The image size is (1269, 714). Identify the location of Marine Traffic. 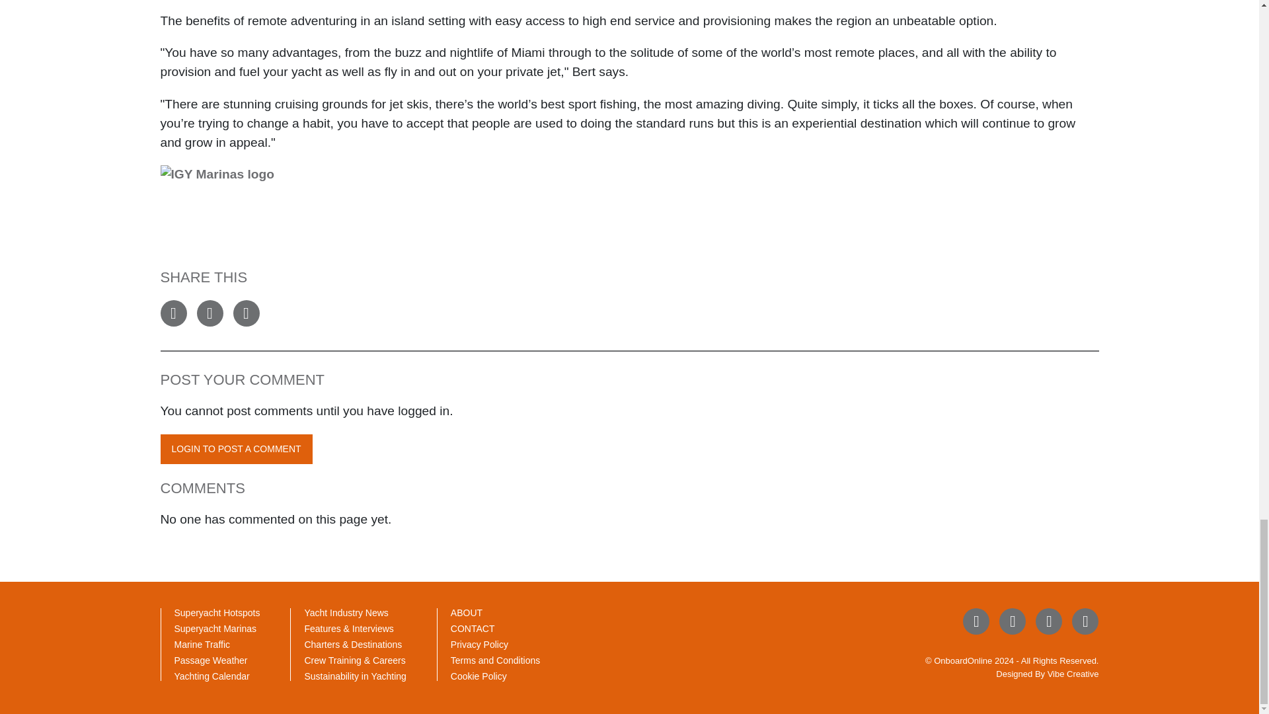
(202, 644).